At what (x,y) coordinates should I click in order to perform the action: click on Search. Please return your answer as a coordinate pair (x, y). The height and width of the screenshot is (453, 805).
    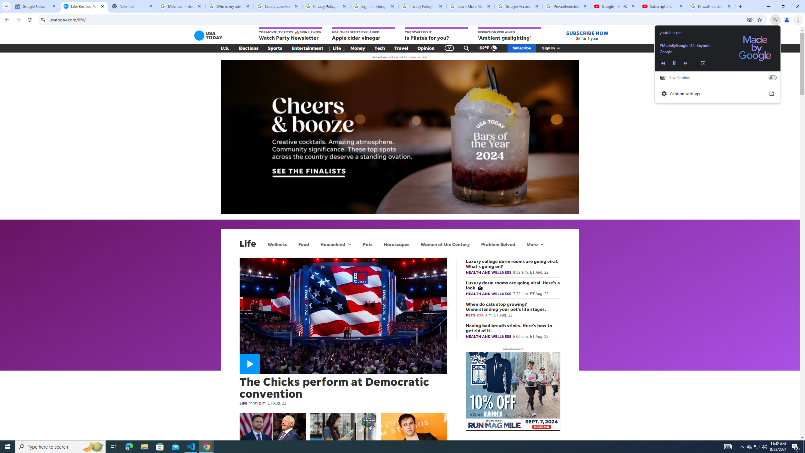
    Looking at the image, I should click on (466, 48).